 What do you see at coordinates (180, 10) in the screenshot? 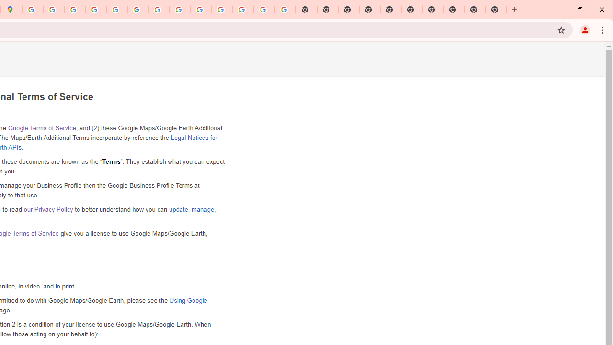
I see `Browse Chrome as a guest - Computer - Google Chrome Help` at bounding box center [180, 10].